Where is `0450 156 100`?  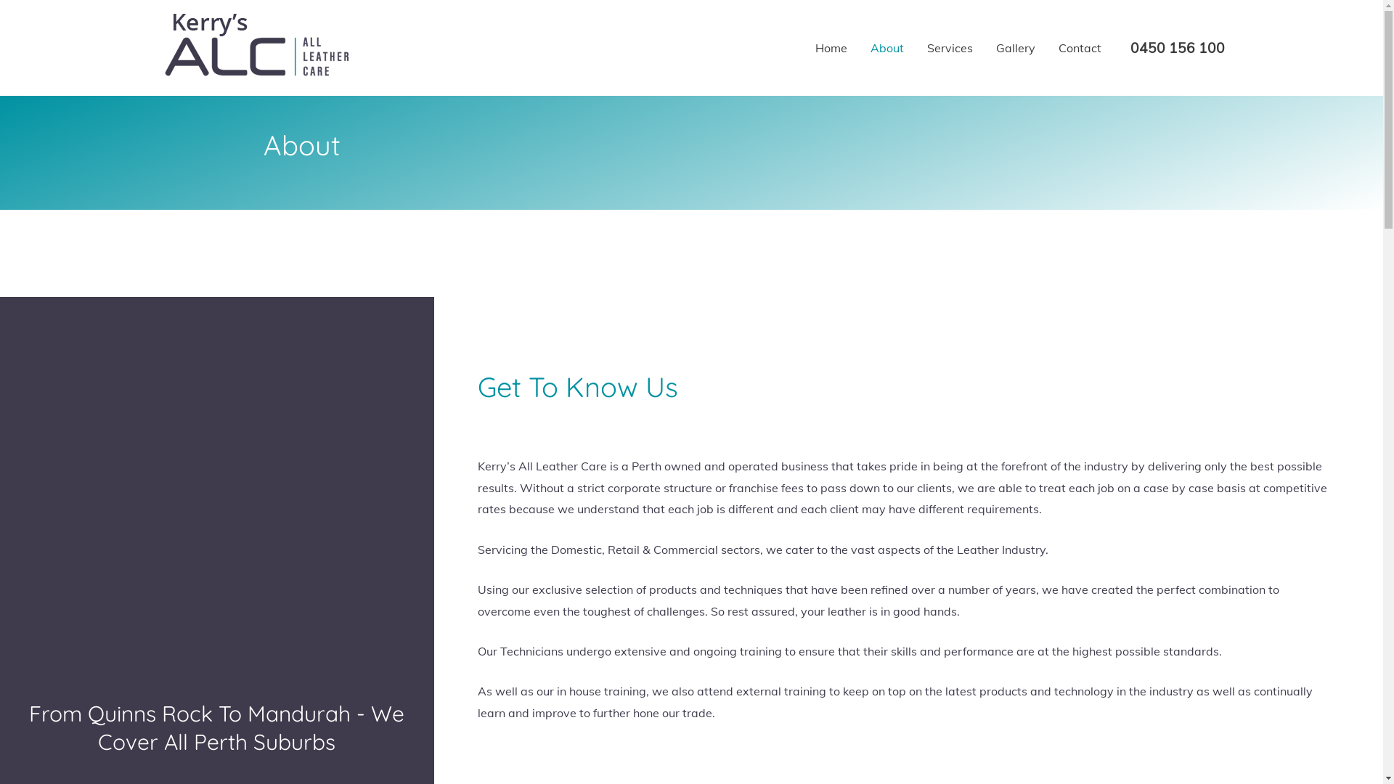 0450 156 100 is located at coordinates (1177, 49).